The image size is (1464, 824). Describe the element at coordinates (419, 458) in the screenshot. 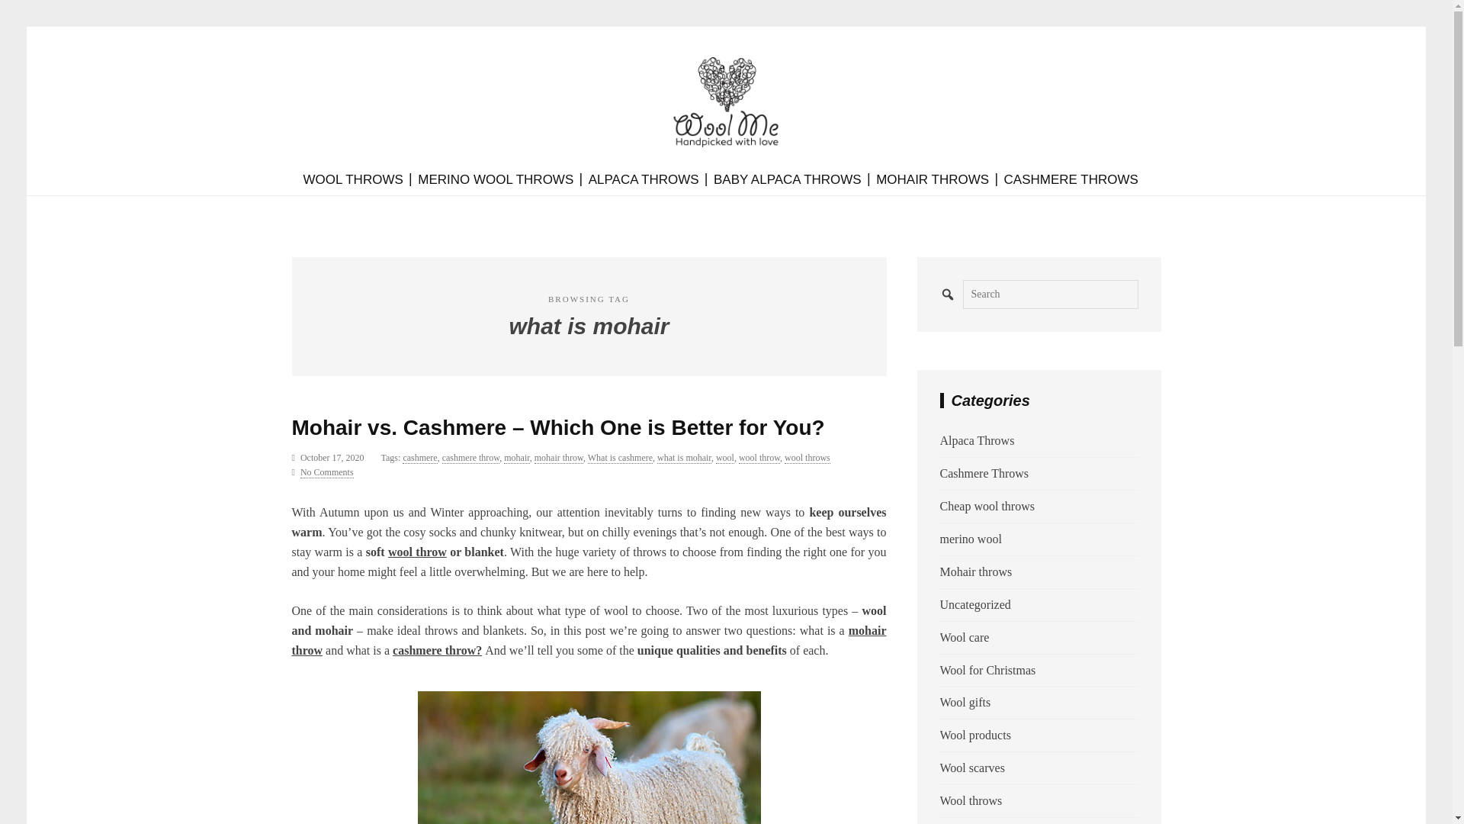

I see `cashmere` at that location.